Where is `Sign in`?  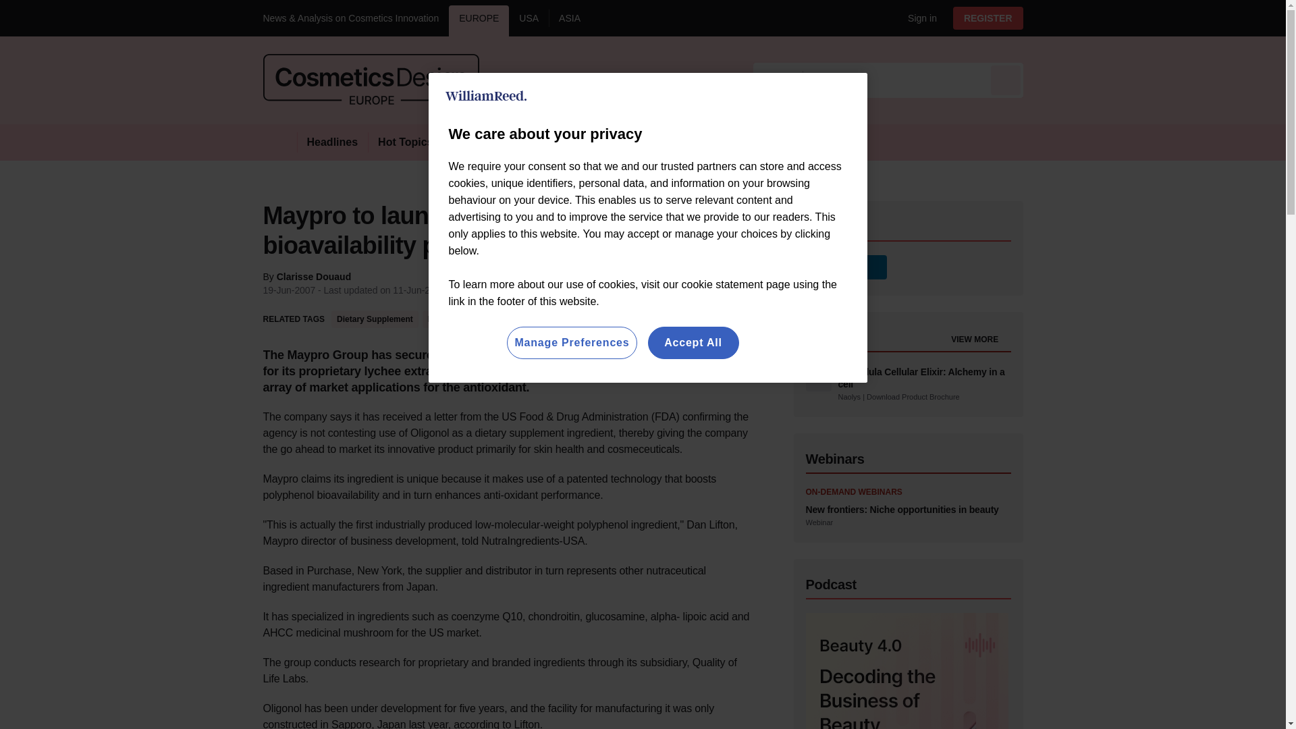
Sign in is located at coordinates (917, 18).